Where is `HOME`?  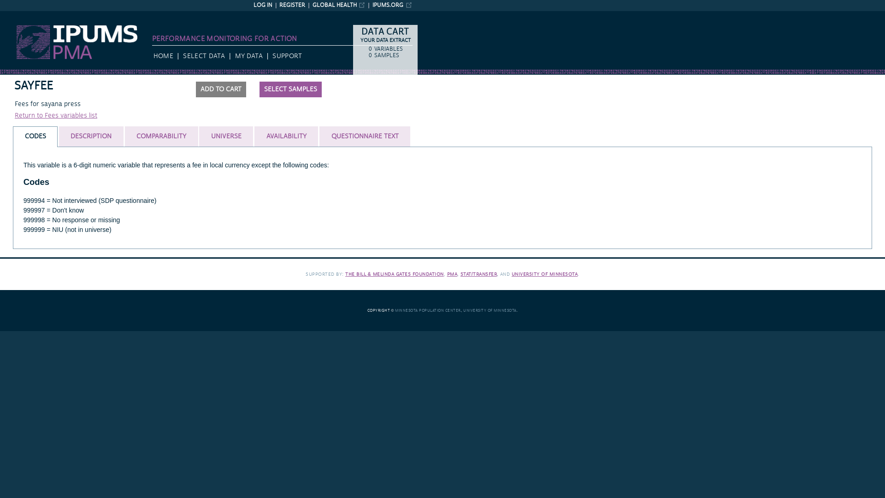 HOME is located at coordinates (163, 56).